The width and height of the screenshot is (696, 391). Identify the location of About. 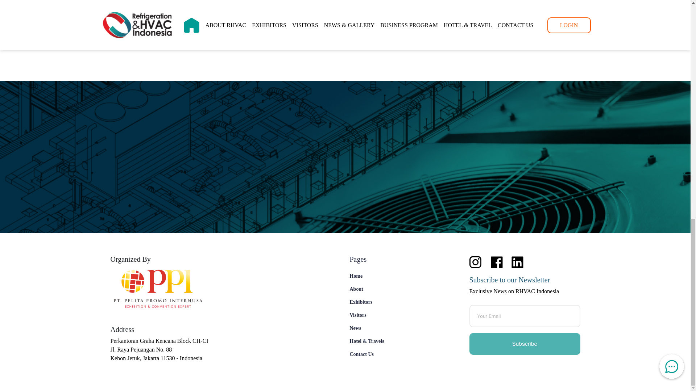
(397, 289).